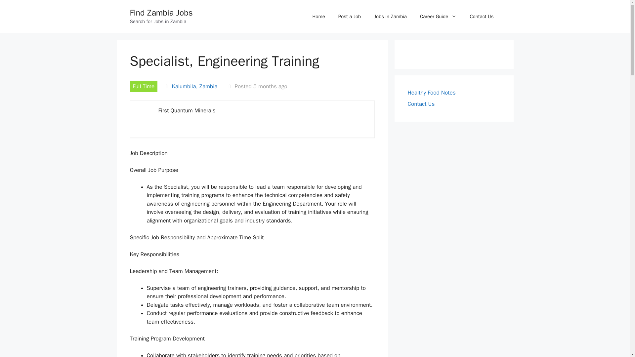 The width and height of the screenshot is (635, 357). What do you see at coordinates (431, 93) in the screenshot?
I see `Healthy Food Notes` at bounding box center [431, 93].